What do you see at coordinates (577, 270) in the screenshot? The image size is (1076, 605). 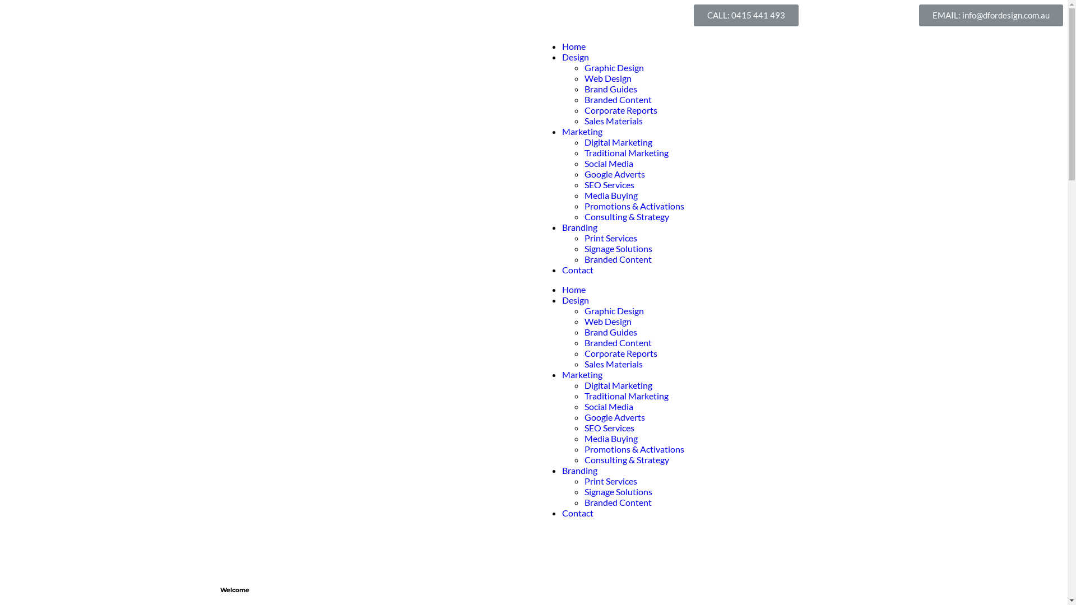 I see `Contact` at bounding box center [577, 270].